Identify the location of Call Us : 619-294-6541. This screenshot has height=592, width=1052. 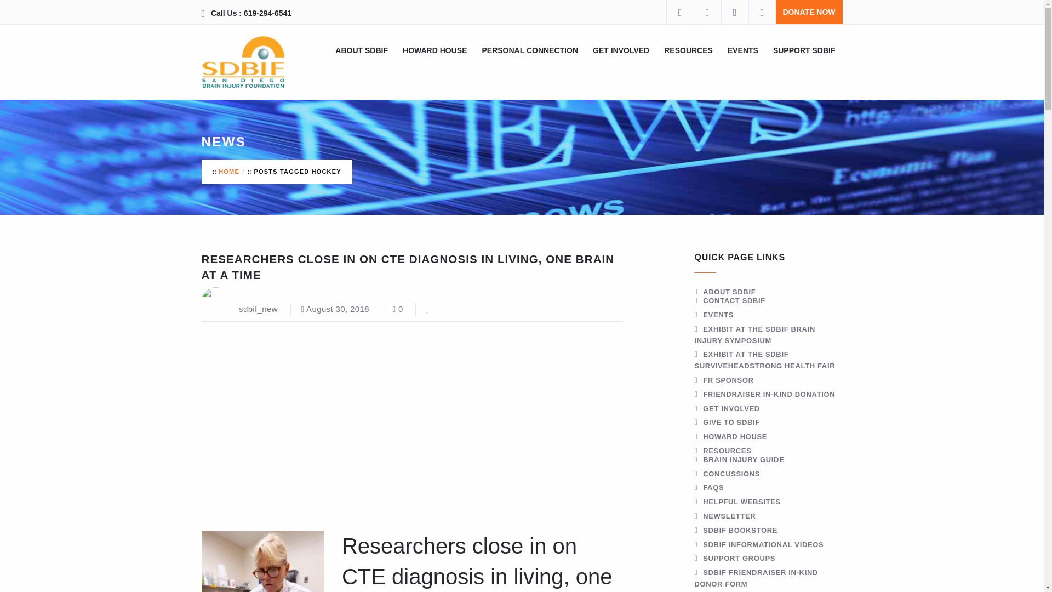
(251, 13).